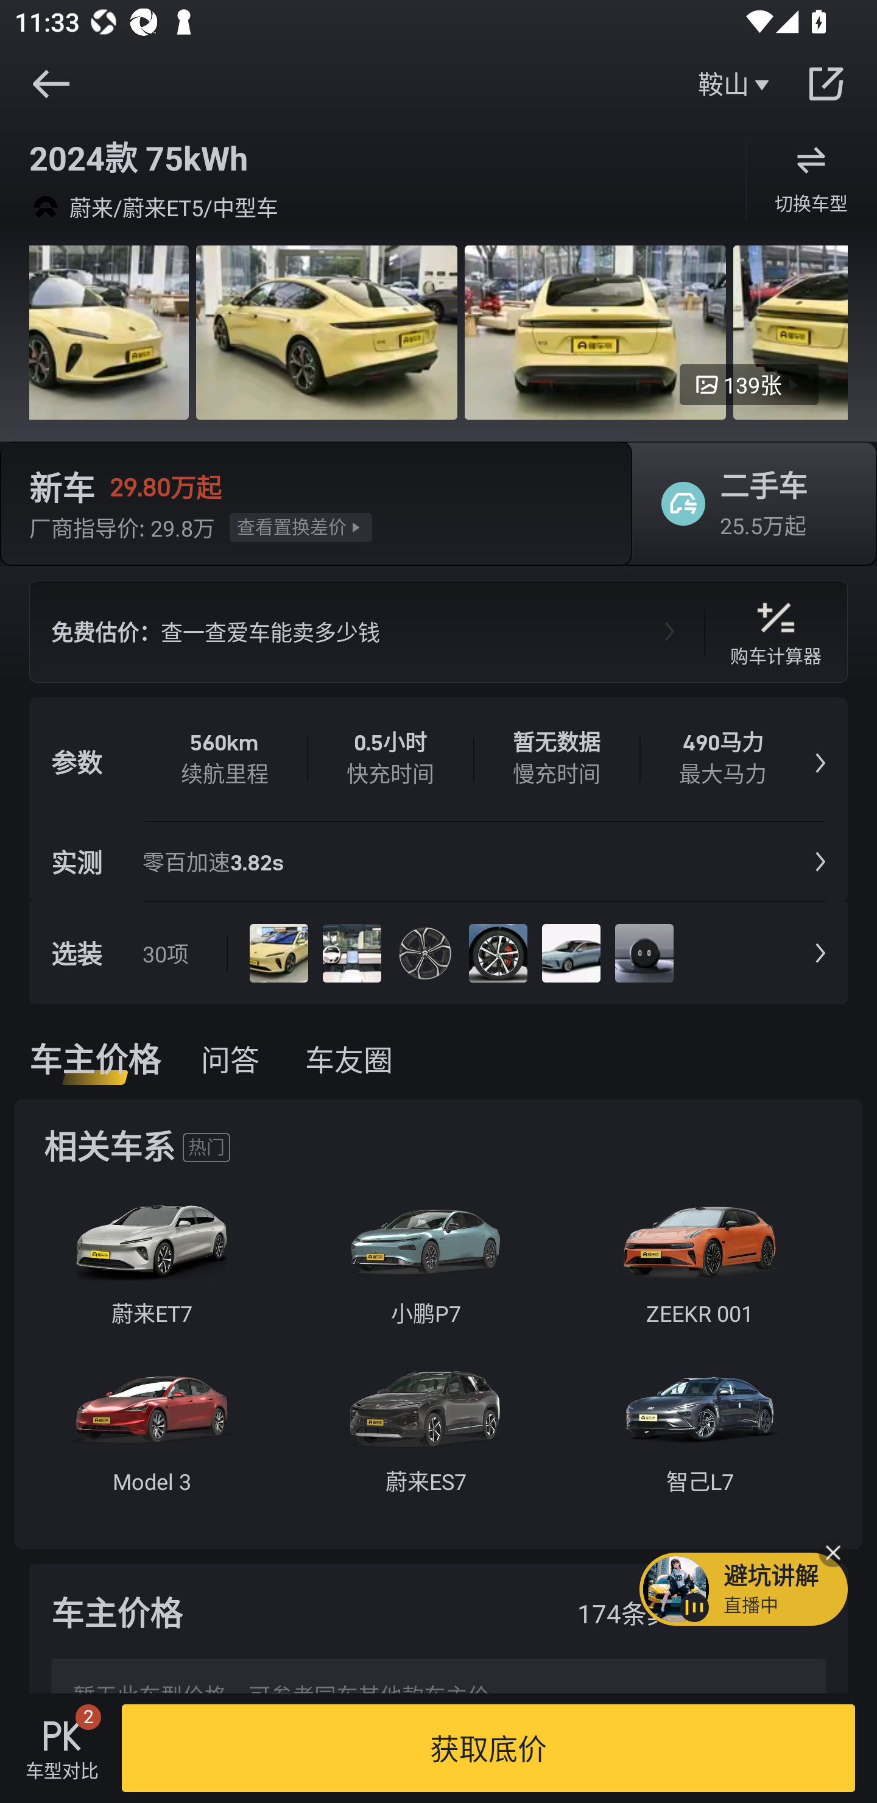  Describe the element at coordinates (151, 1438) in the screenshot. I see `Model 3` at that location.